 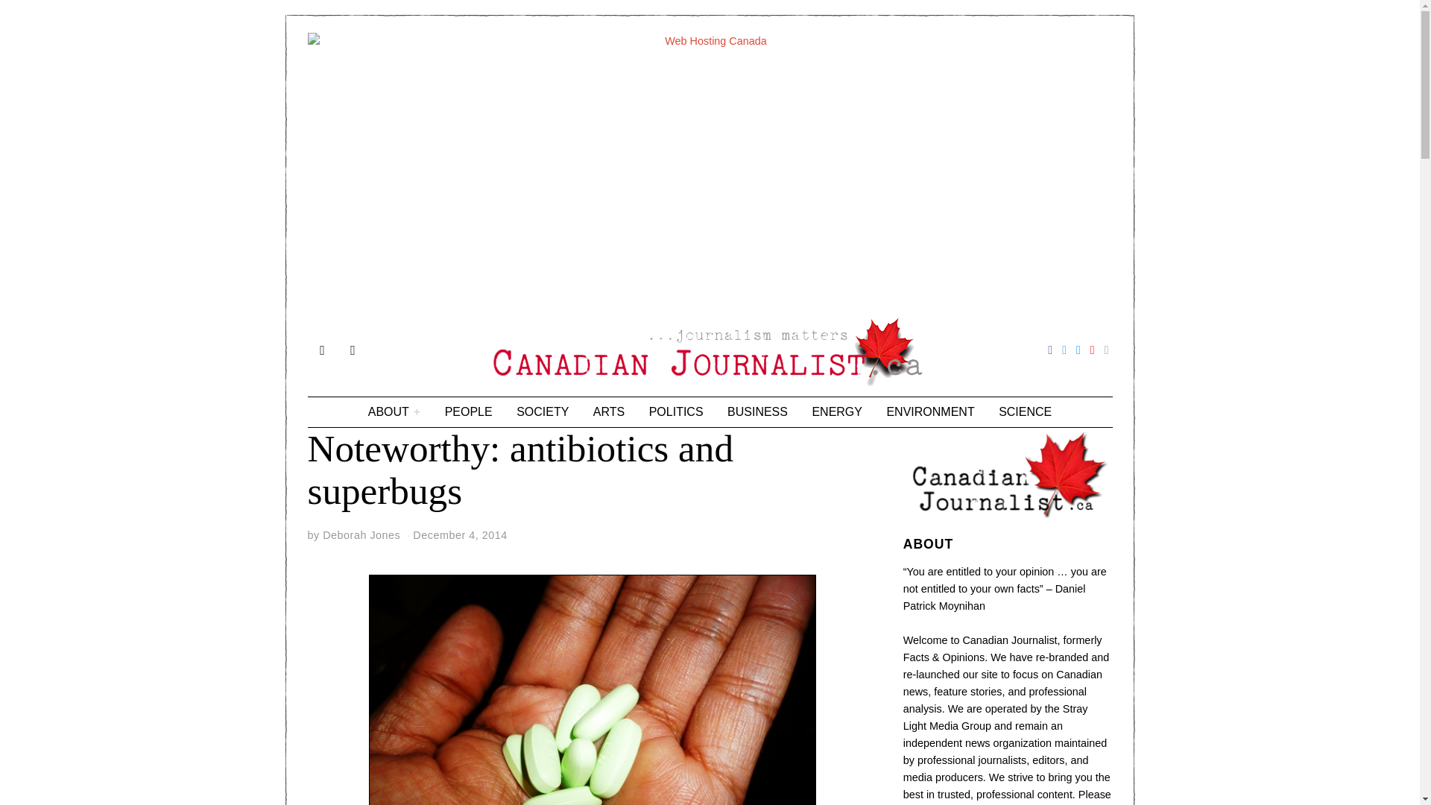 What do you see at coordinates (837, 412) in the screenshot?
I see `ENERGY` at bounding box center [837, 412].